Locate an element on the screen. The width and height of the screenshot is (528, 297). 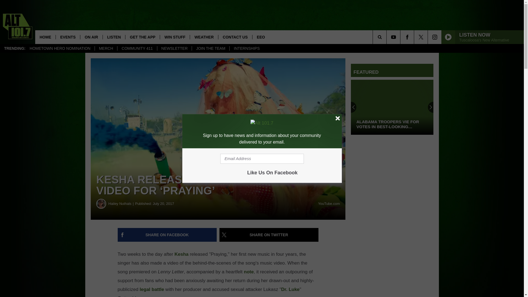
INTERNSHIPS is located at coordinates (246, 48).